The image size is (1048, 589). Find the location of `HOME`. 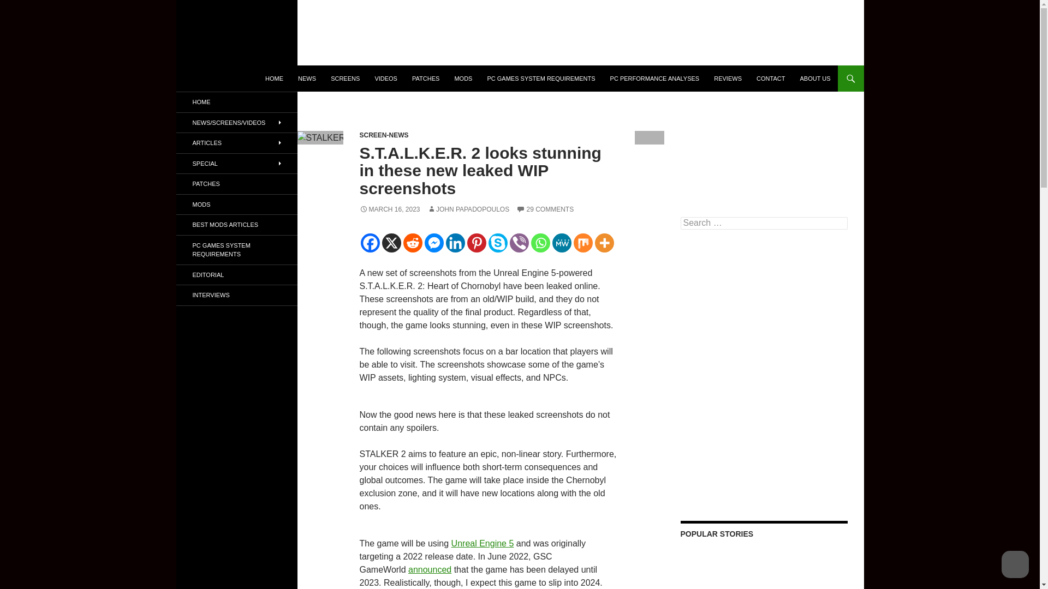

HOME is located at coordinates (274, 79).